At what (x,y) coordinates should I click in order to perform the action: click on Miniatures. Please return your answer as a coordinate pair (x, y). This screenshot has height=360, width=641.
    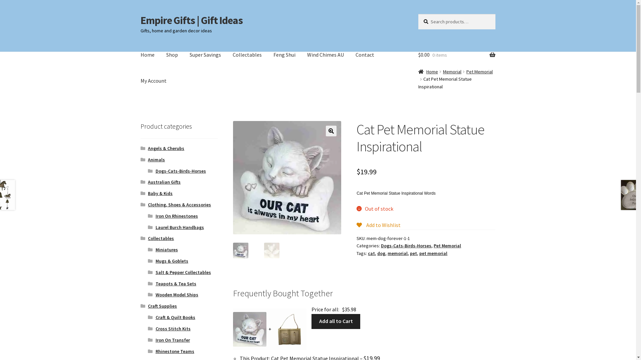
    Looking at the image, I should click on (167, 250).